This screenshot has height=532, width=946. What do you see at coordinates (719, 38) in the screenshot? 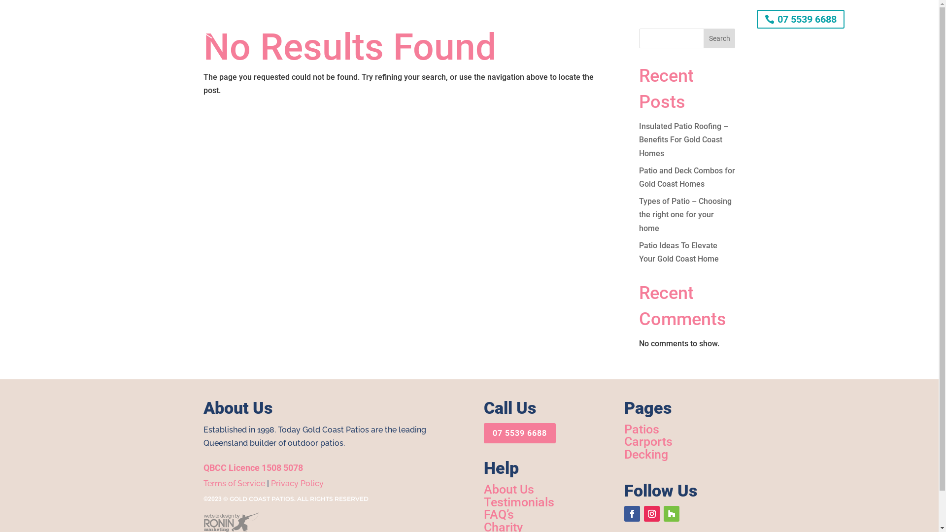
I see `Search` at bounding box center [719, 38].